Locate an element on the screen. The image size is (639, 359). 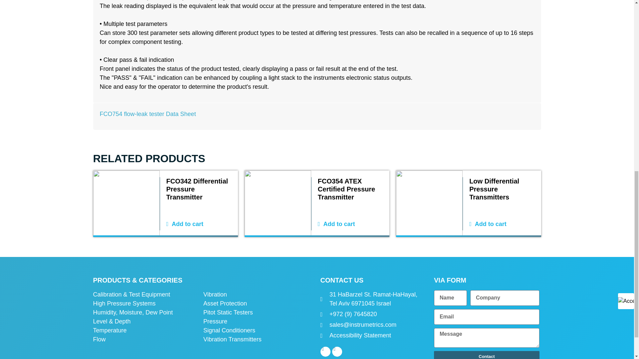
FCO354 ATEX Certified Pressure Transmitter is located at coordinates (350, 189).